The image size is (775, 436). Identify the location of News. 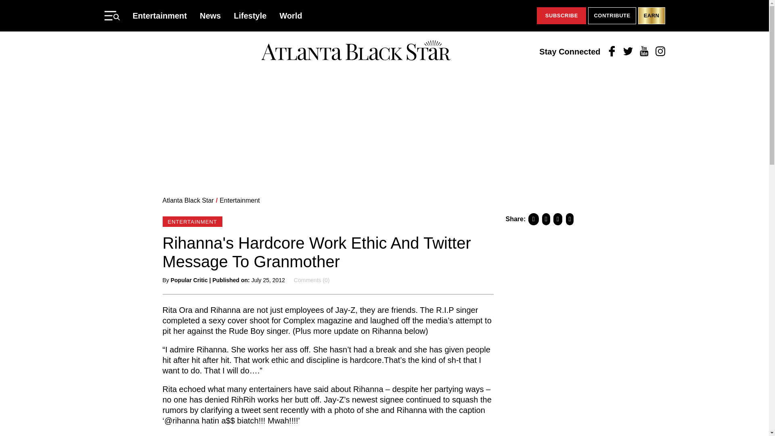
(210, 15).